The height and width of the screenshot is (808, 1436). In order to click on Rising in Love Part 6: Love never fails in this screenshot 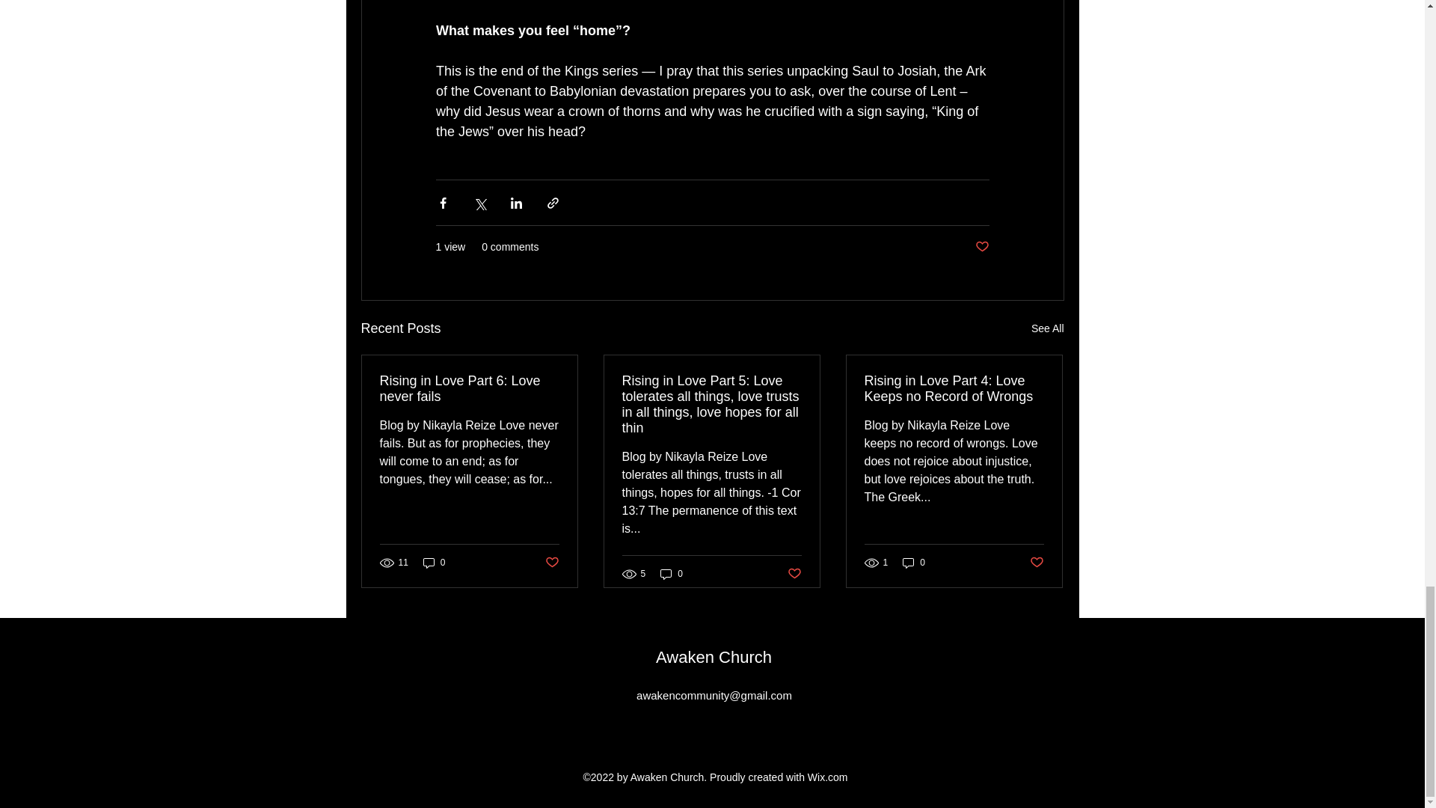, I will do `click(470, 389)`.